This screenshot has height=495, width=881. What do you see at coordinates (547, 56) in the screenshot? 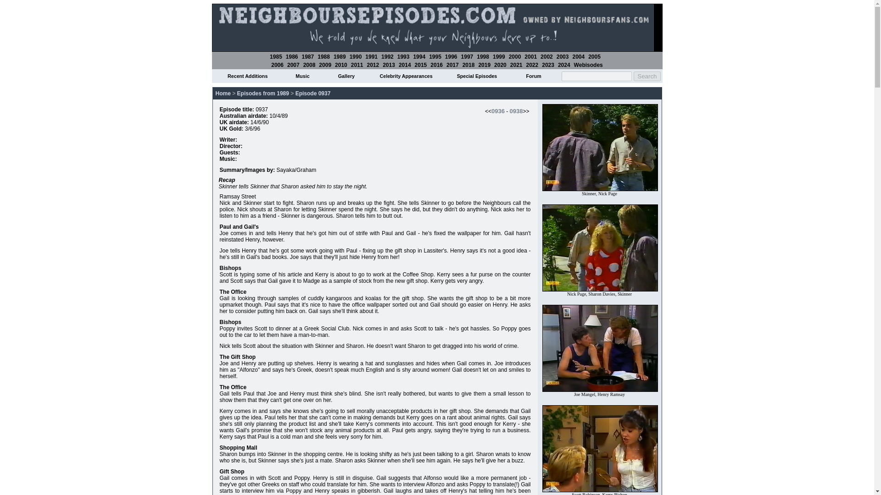
I see `2002` at bounding box center [547, 56].